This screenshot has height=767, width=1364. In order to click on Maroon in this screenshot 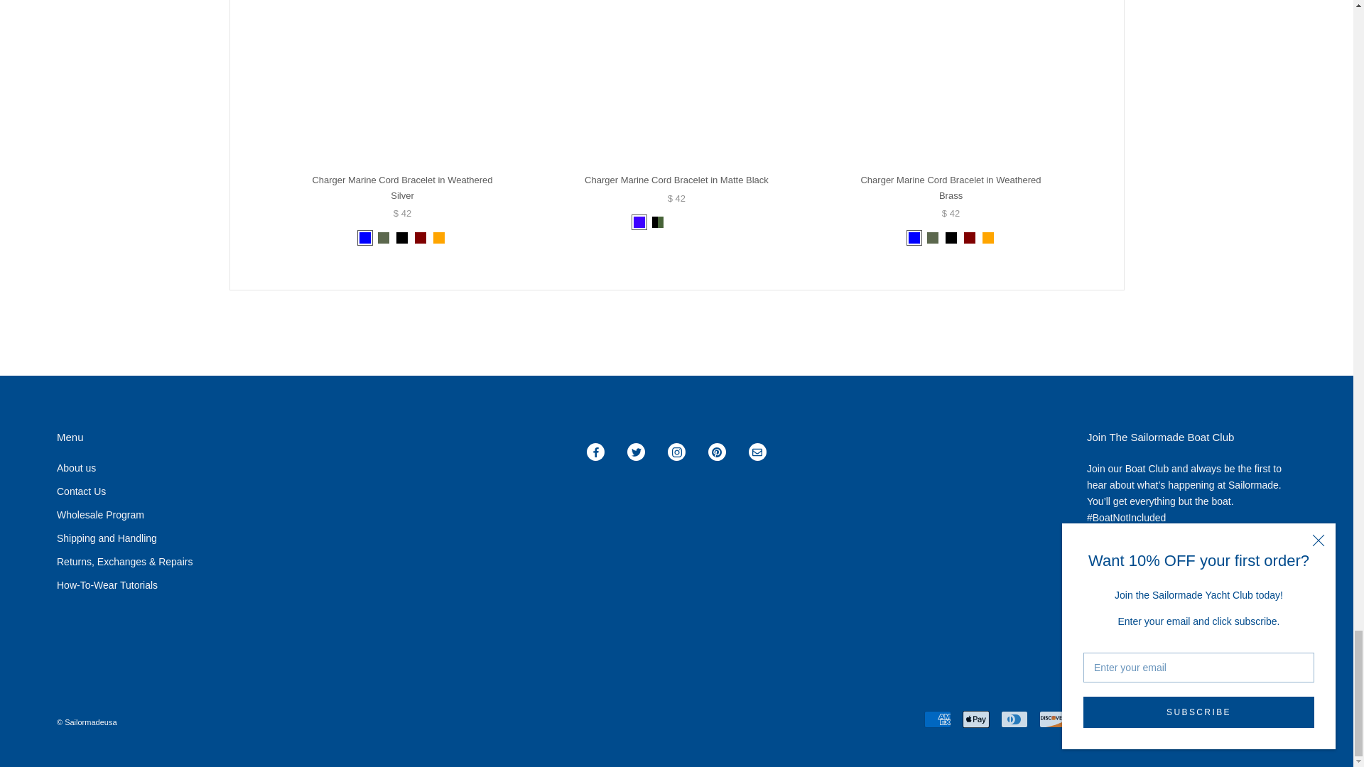, I will do `click(420, 238)`.